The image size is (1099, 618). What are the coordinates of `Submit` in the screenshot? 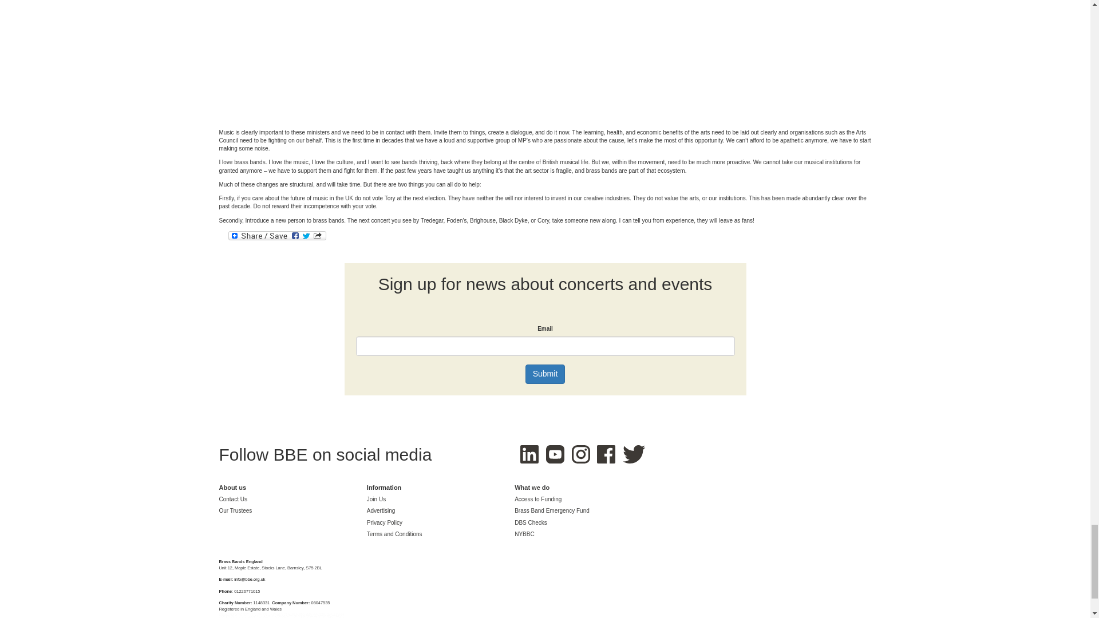 It's located at (545, 374).